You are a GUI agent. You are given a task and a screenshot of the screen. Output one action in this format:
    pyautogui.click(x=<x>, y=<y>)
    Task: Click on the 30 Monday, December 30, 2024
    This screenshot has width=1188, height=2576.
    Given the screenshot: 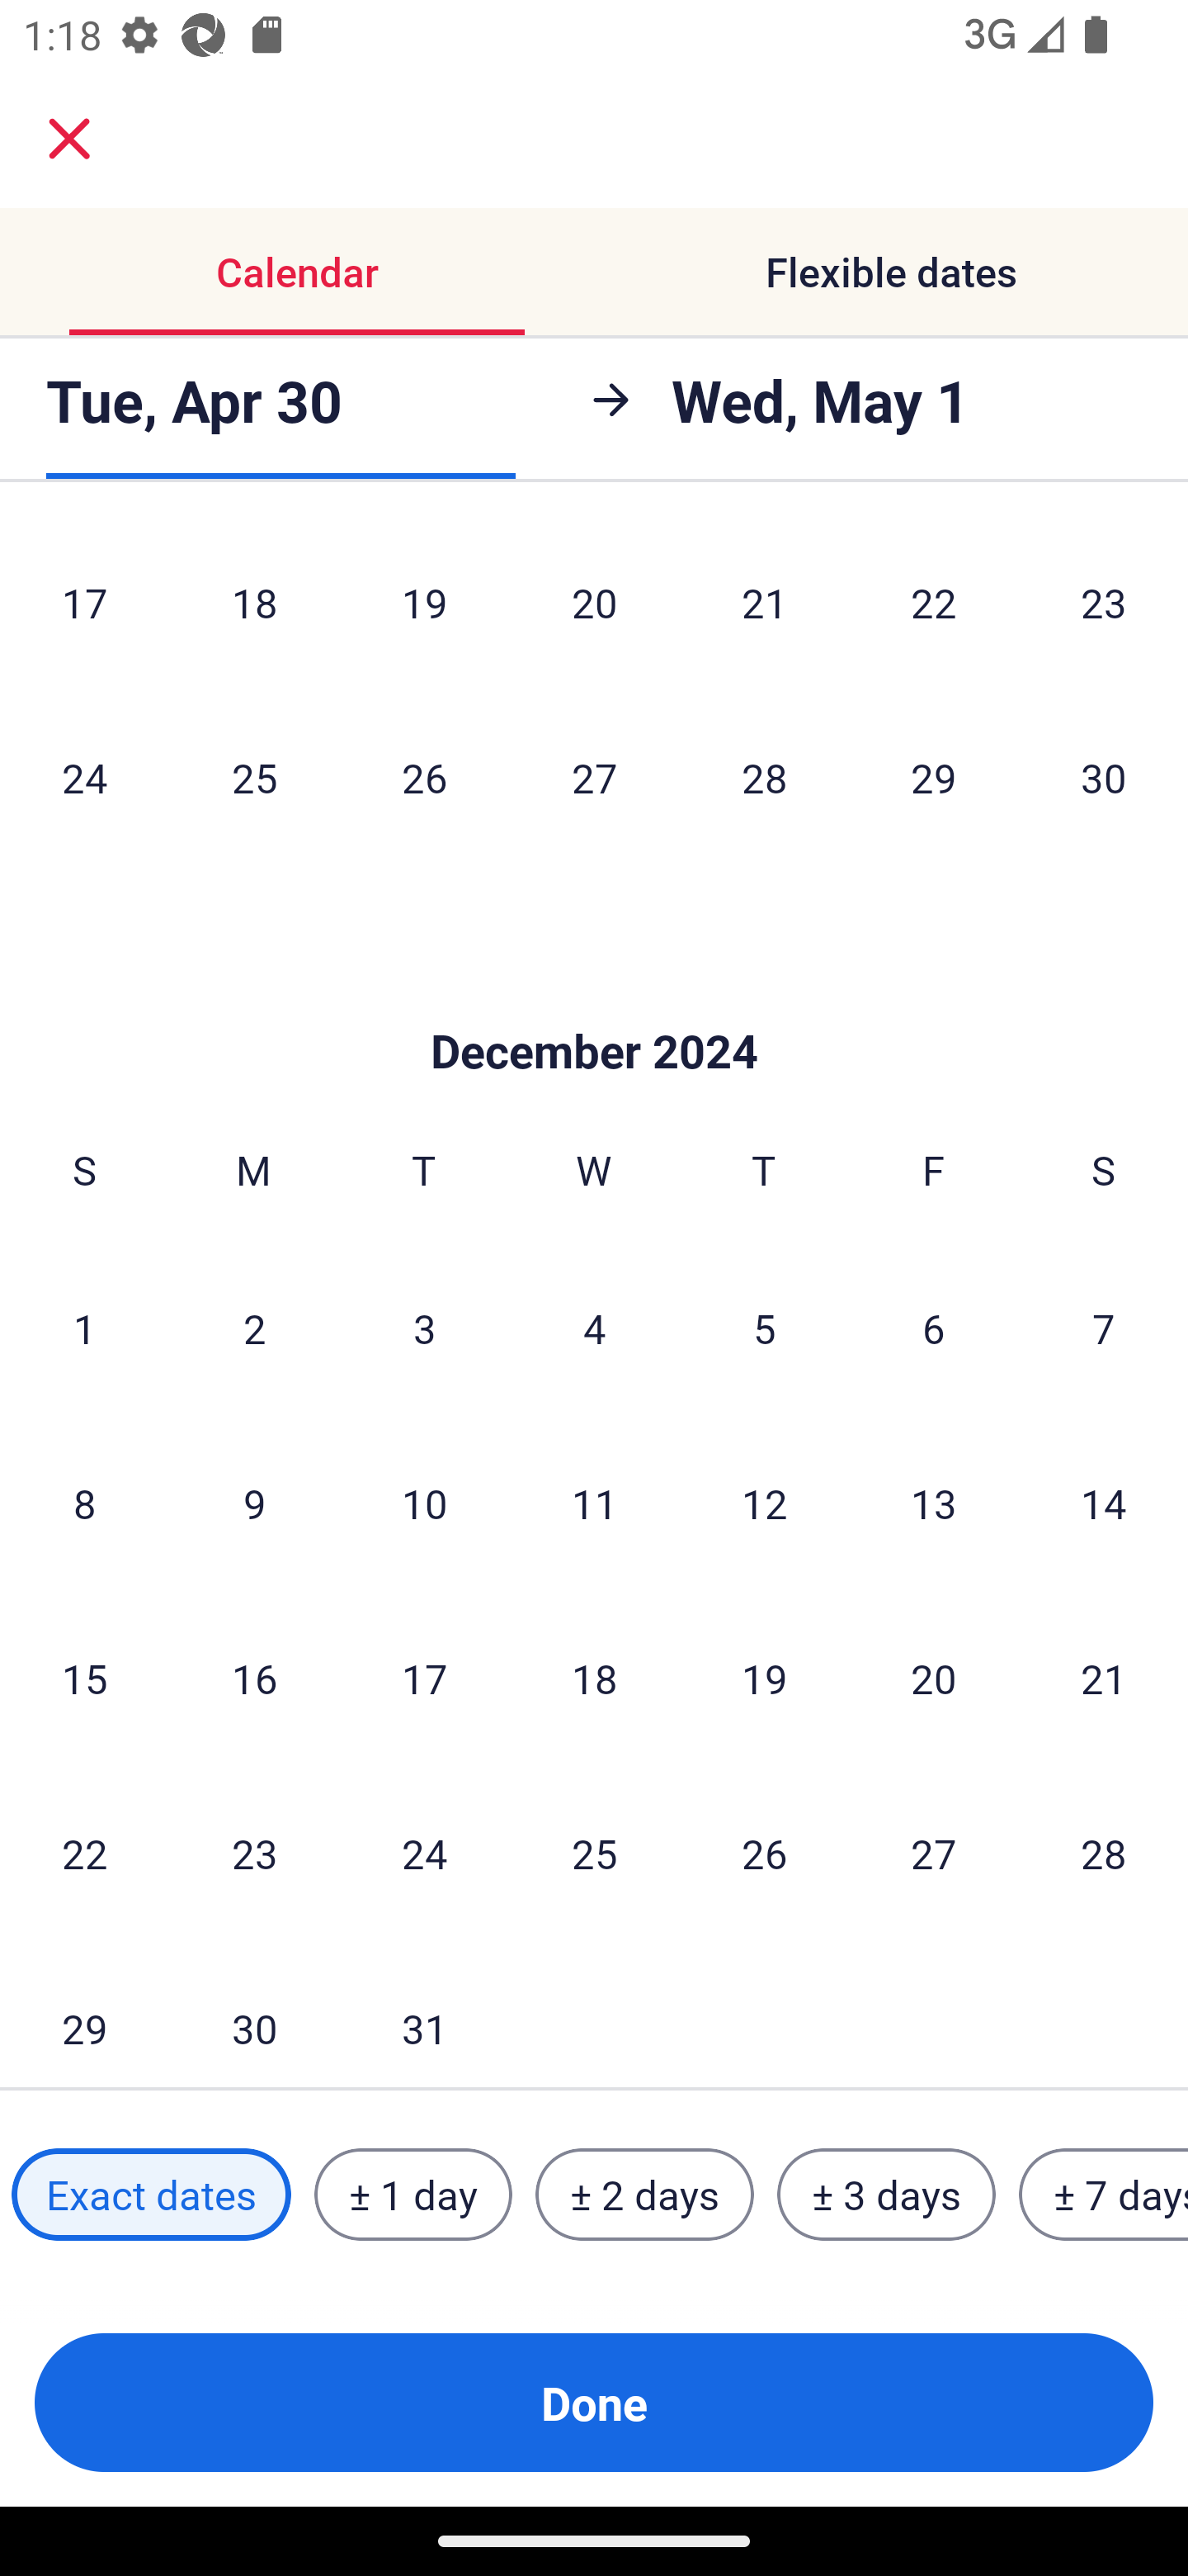 What is the action you would take?
    pyautogui.click(x=254, y=2015)
    